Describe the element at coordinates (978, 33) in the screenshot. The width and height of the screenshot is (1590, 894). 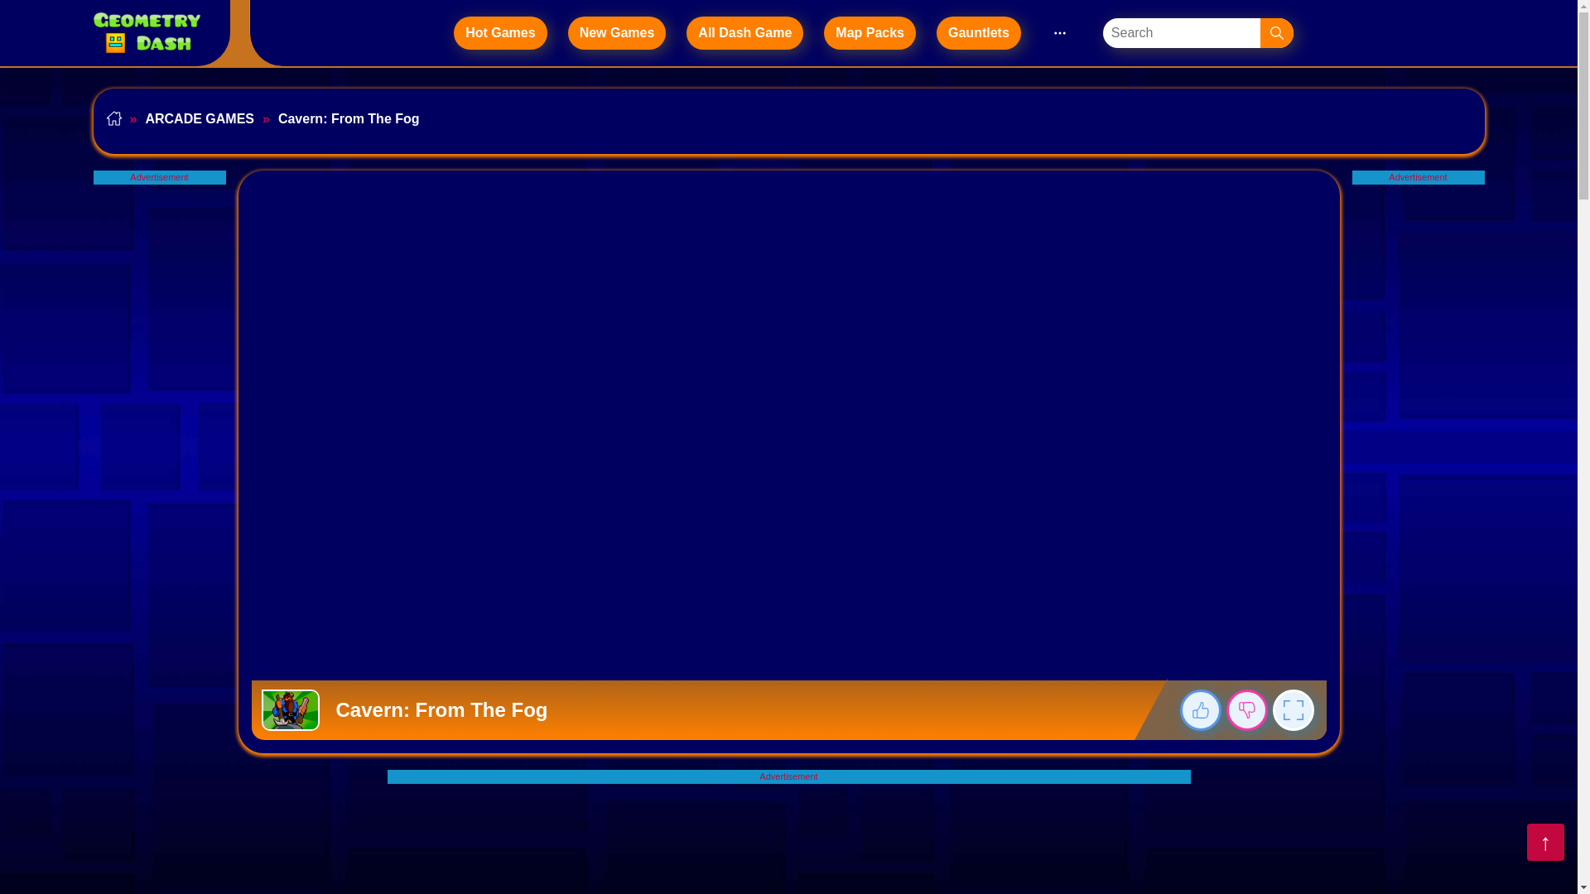
I see `Gauntlets` at that location.